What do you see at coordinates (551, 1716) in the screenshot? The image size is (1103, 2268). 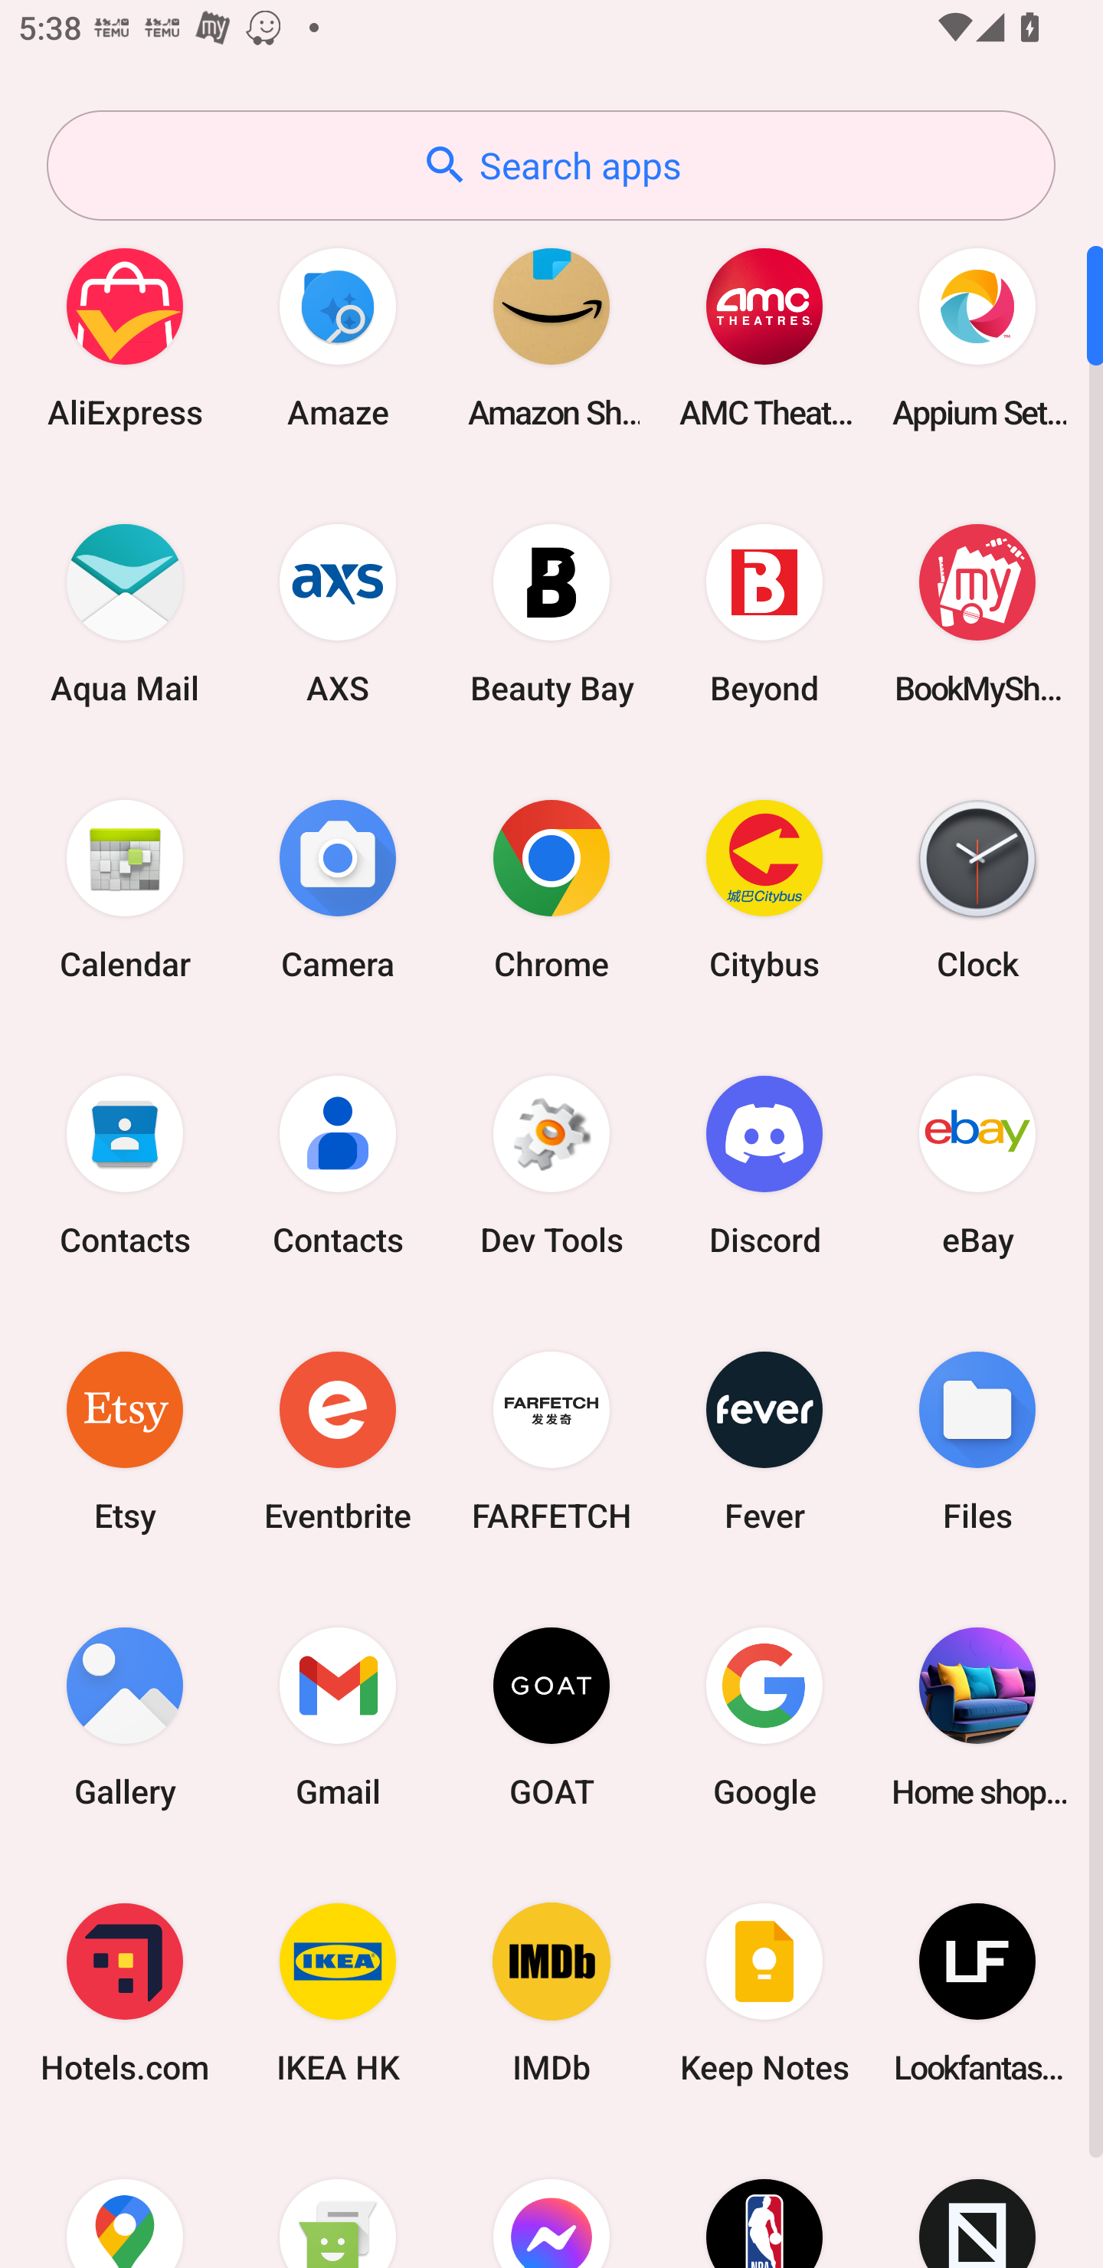 I see `GOAT` at bounding box center [551, 1716].